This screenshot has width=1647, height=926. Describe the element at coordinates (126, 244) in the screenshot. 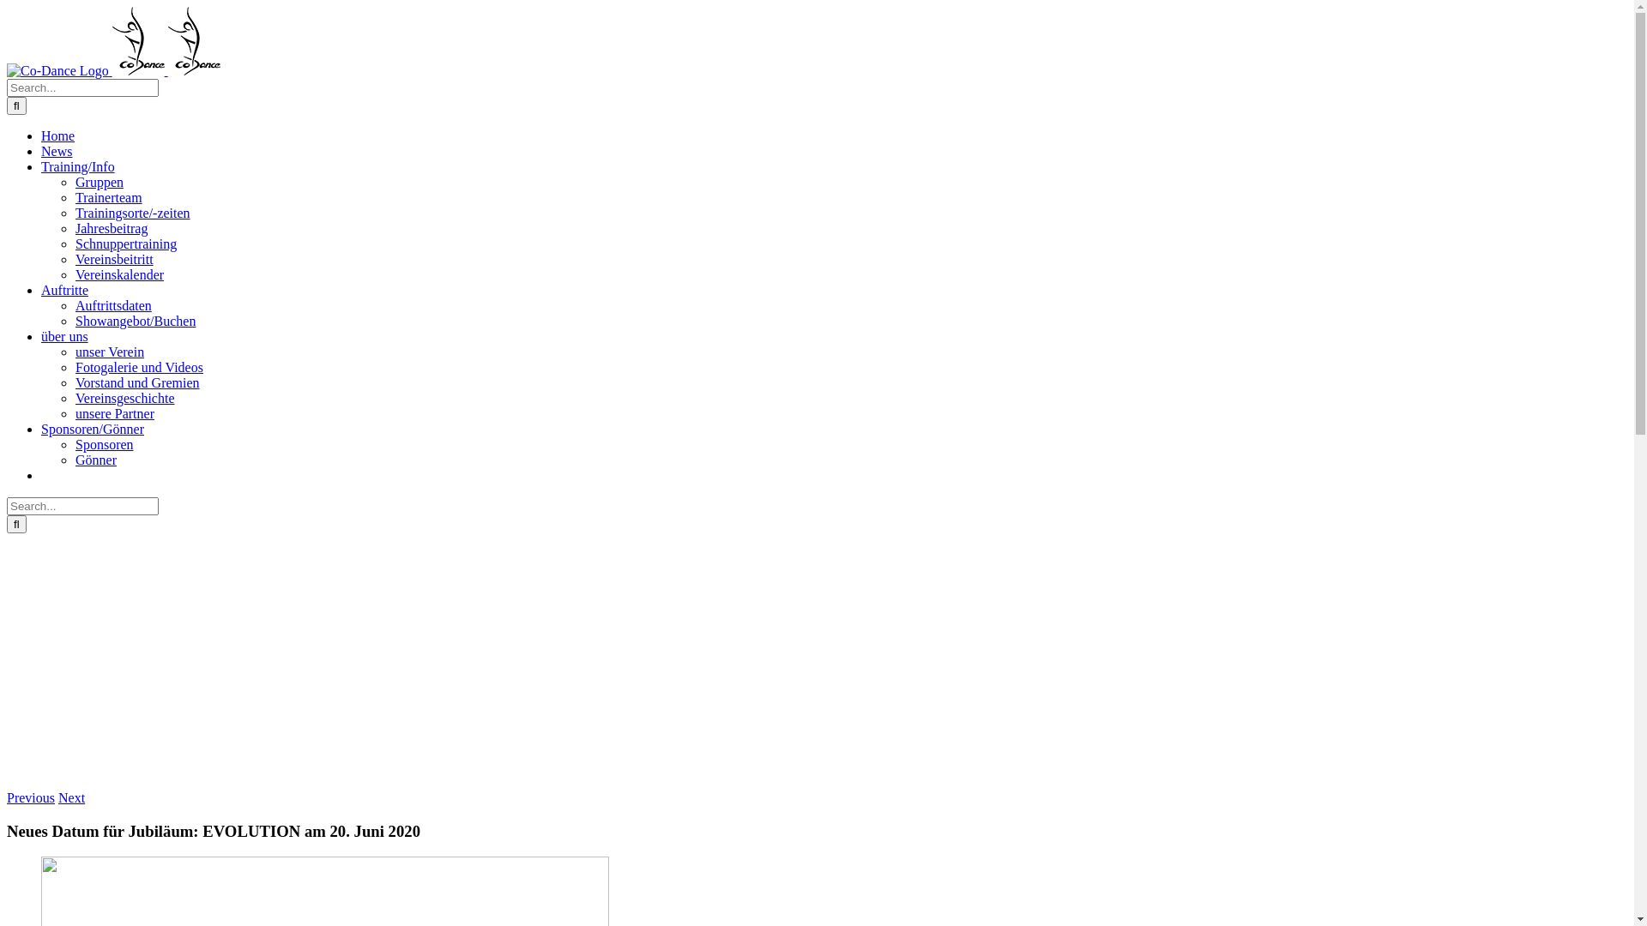

I see `Schnuppertraining` at that location.